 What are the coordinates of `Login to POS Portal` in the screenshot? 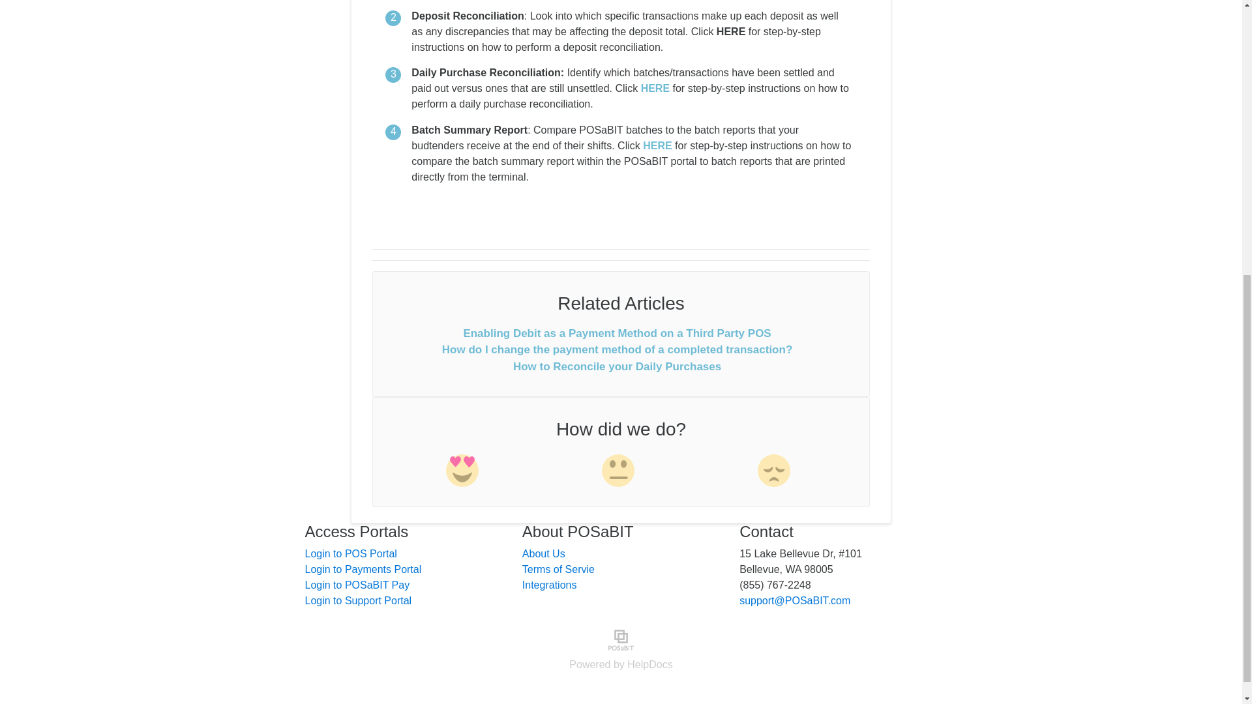 It's located at (351, 553).